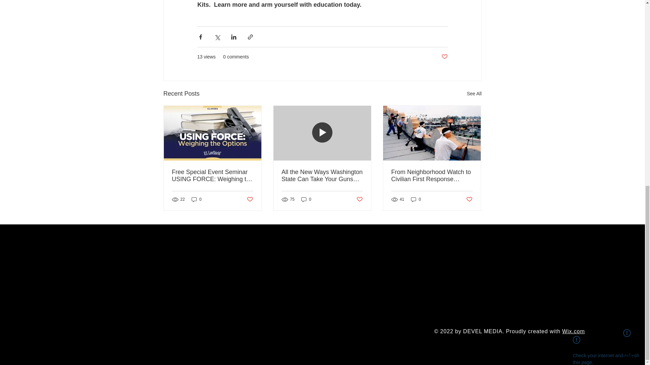 Image resolution: width=650 pixels, height=365 pixels. What do you see at coordinates (360, 199) in the screenshot?
I see `Post not marked as liked` at bounding box center [360, 199].